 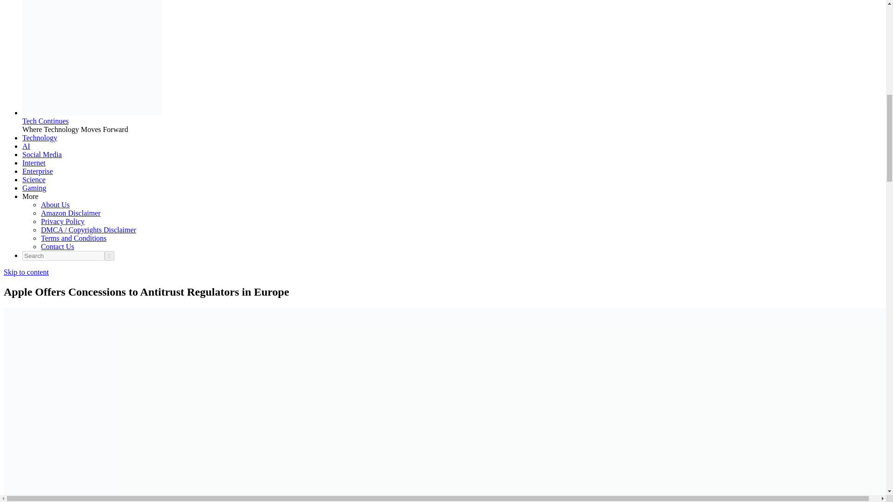 What do you see at coordinates (58, 246) in the screenshot?
I see `Contact Us` at bounding box center [58, 246].